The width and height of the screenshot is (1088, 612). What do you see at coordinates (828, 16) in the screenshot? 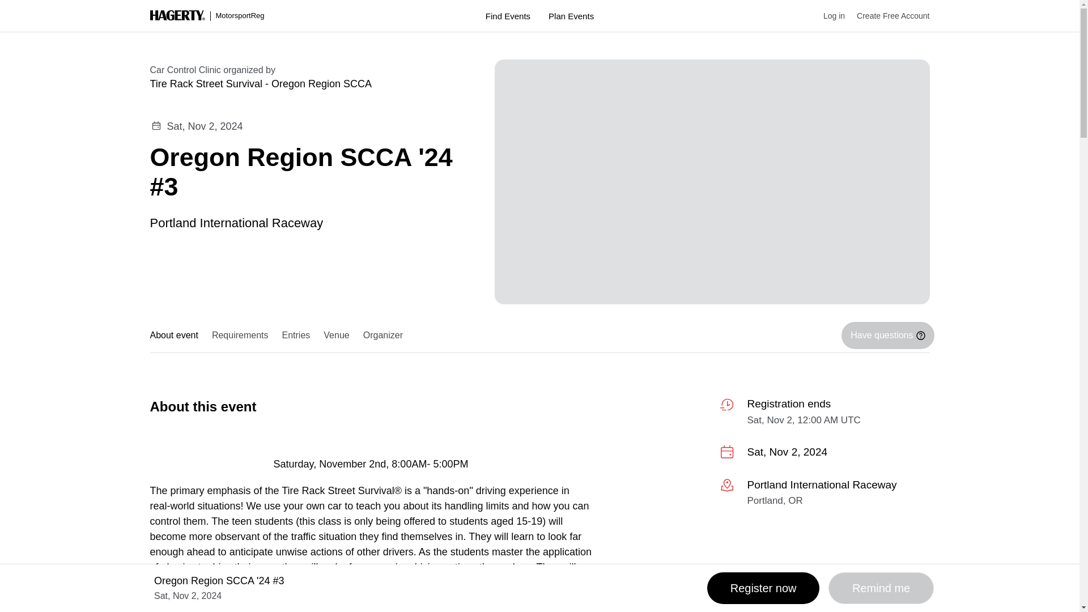
I see `Log in` at bounding box center [828, 16].